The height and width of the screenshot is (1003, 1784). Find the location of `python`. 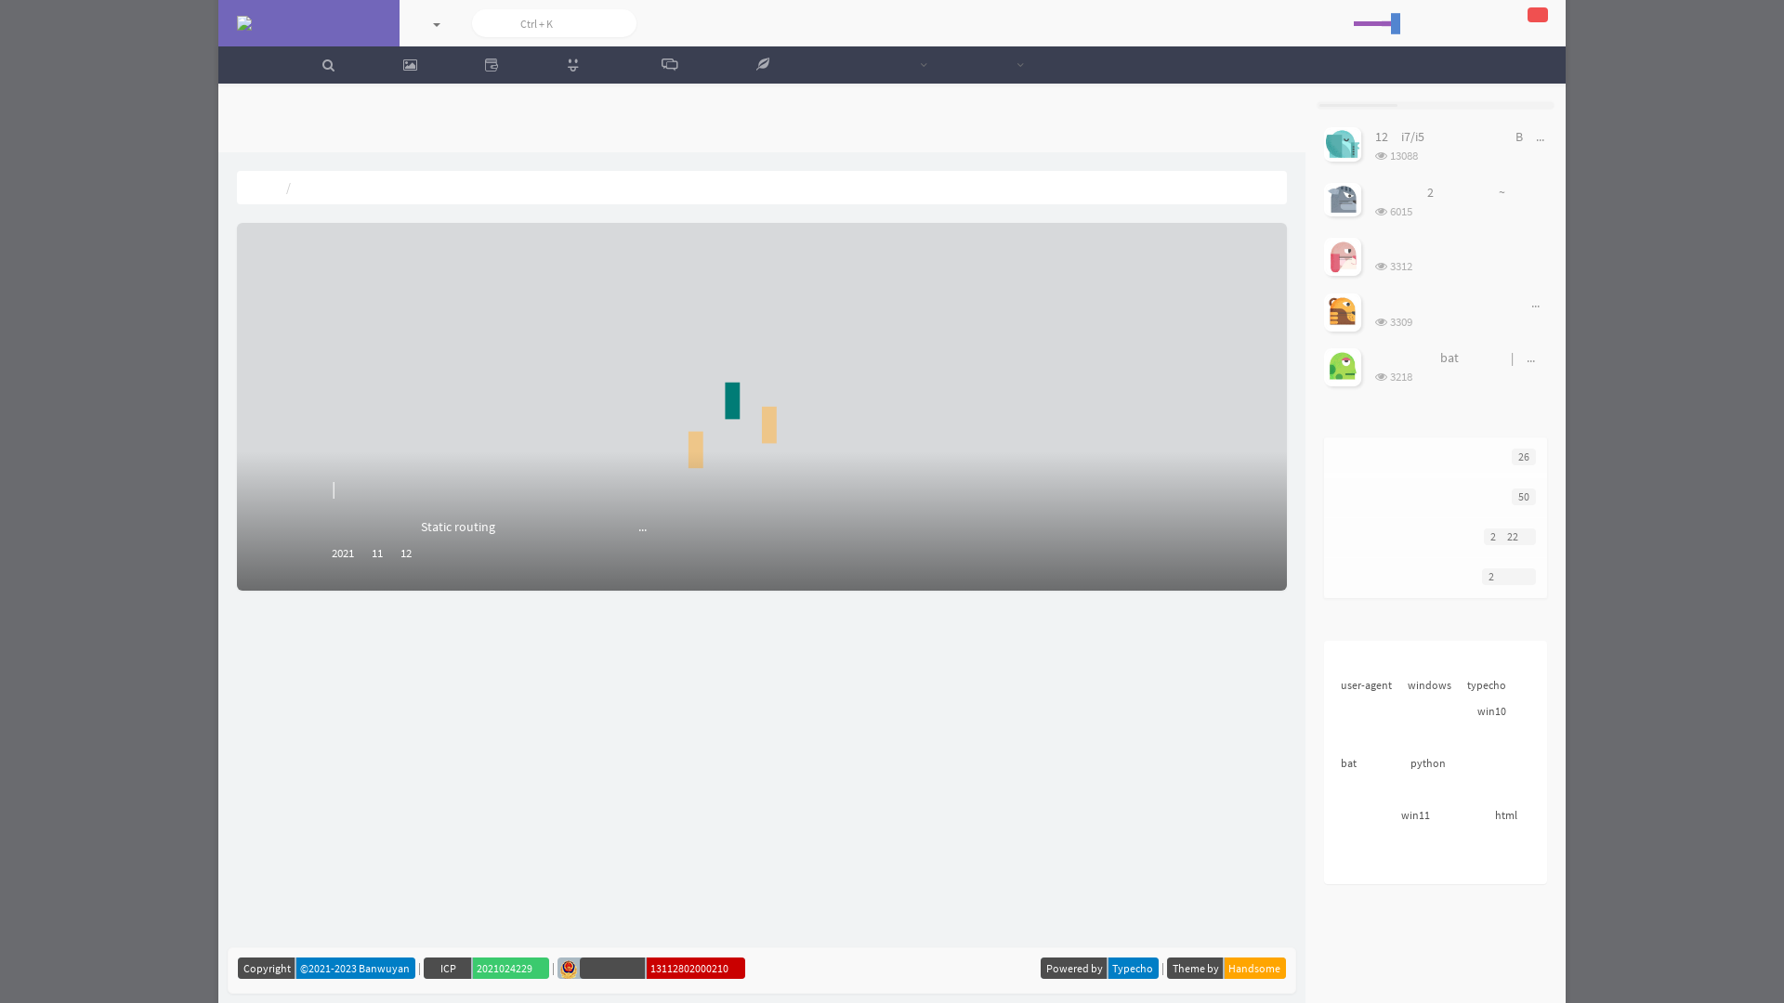

python is located at coordinates (1428, 763).